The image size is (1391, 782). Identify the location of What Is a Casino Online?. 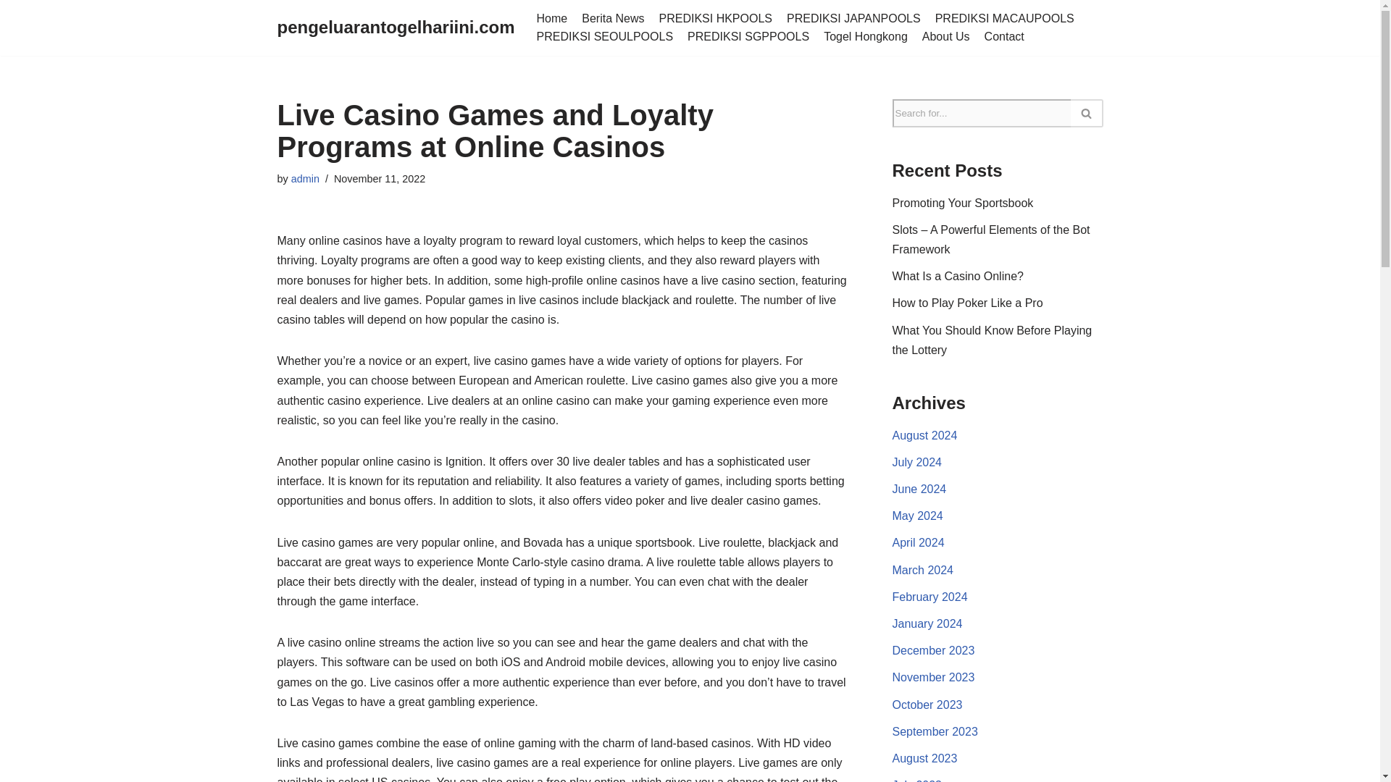
(958, 275).